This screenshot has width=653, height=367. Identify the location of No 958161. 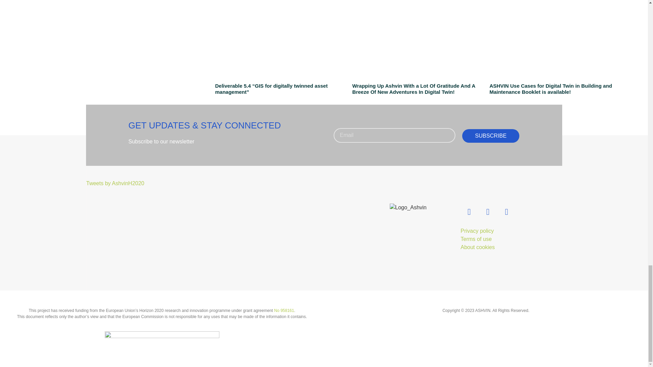
(284, 311).